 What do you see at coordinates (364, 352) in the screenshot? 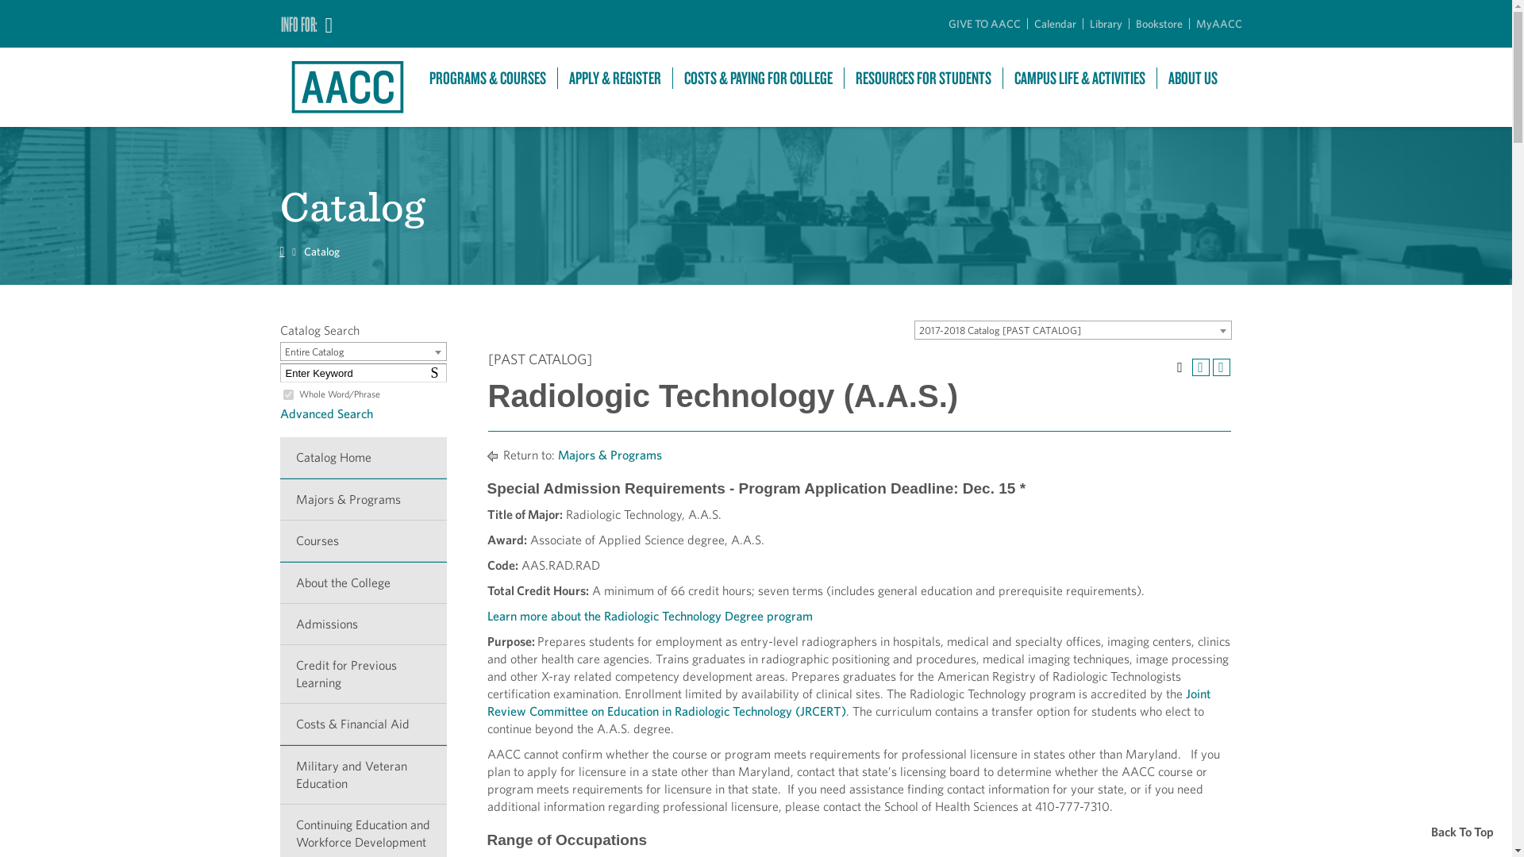
I see `Entire Catalog` at bounding box center [364, 352].